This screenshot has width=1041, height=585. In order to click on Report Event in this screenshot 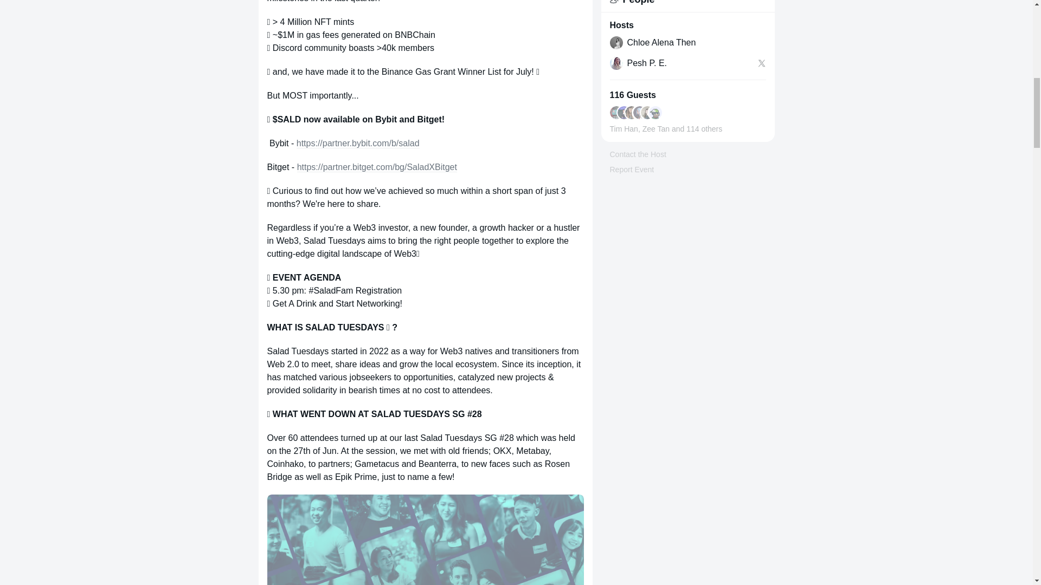, I will do `click(631, 169)`.